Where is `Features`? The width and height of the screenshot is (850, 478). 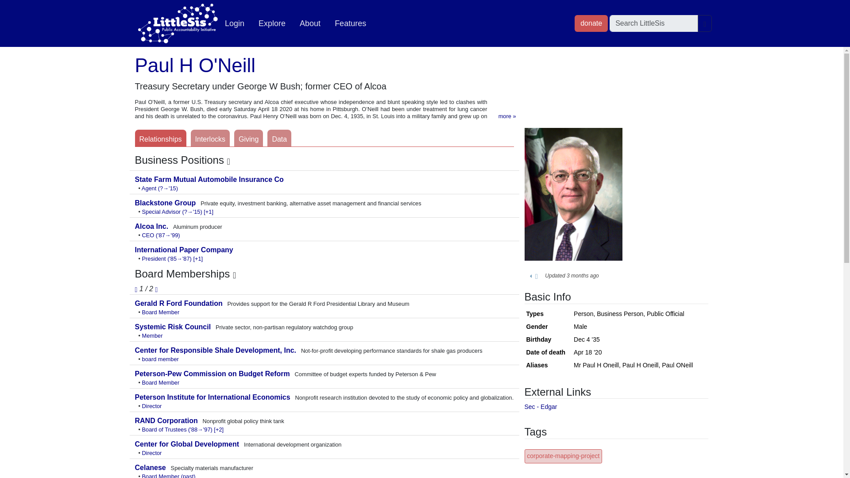 Features is located at coordinates (350, 23).